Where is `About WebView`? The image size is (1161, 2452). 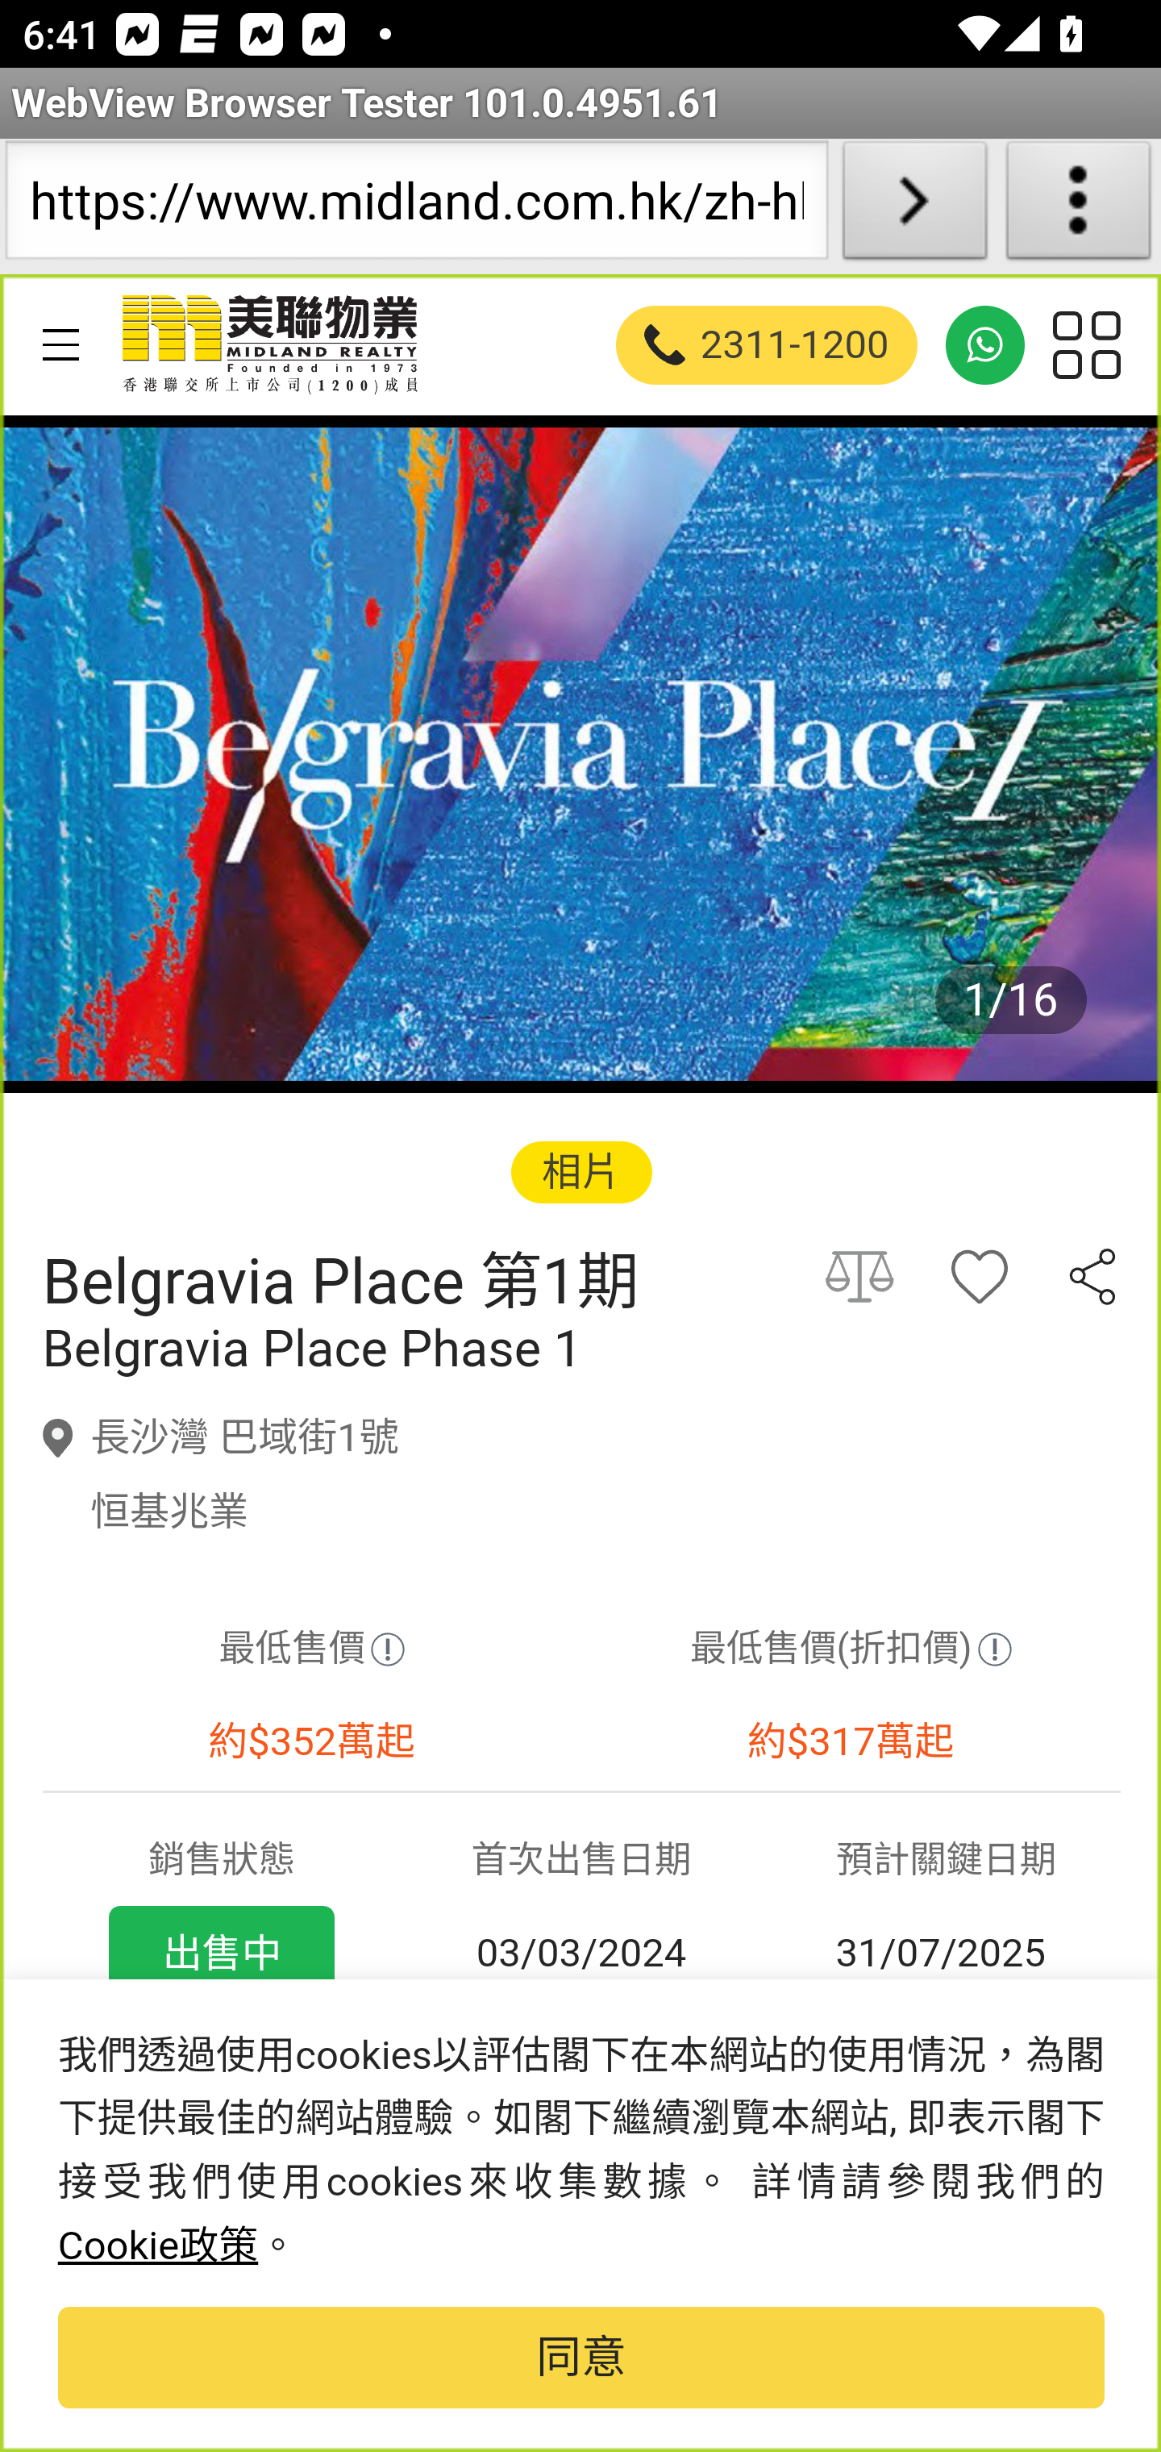 About WebView is located at coordinates (1079, 206).